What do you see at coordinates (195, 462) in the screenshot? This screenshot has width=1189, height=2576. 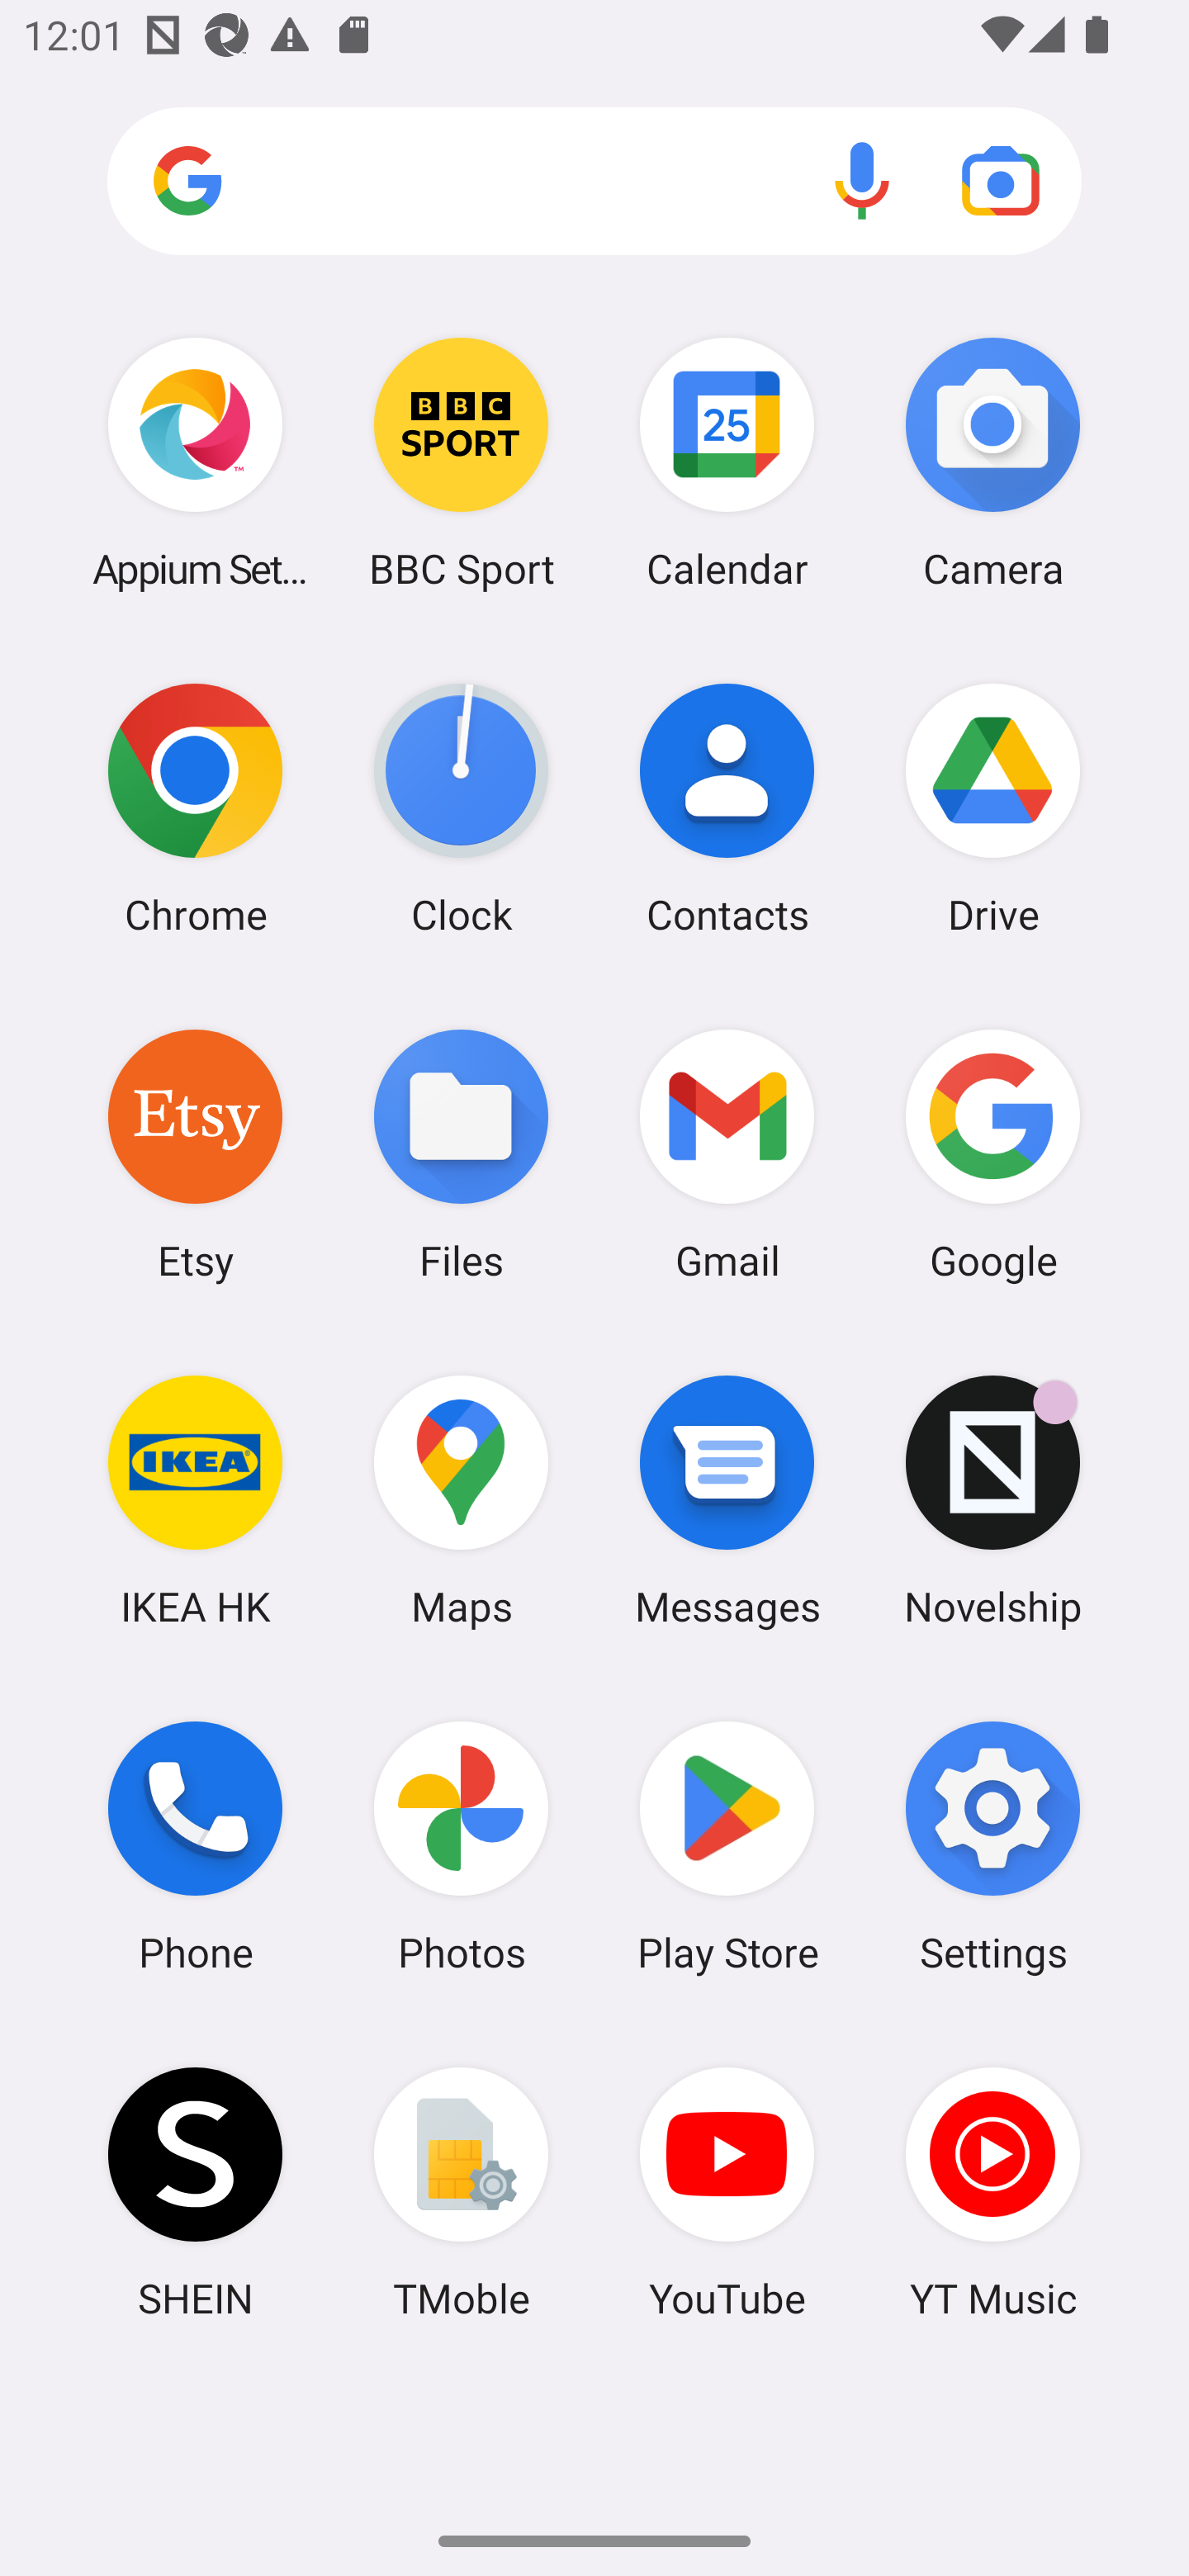 I see `Appium Settings` at bounding box center [195, 462].